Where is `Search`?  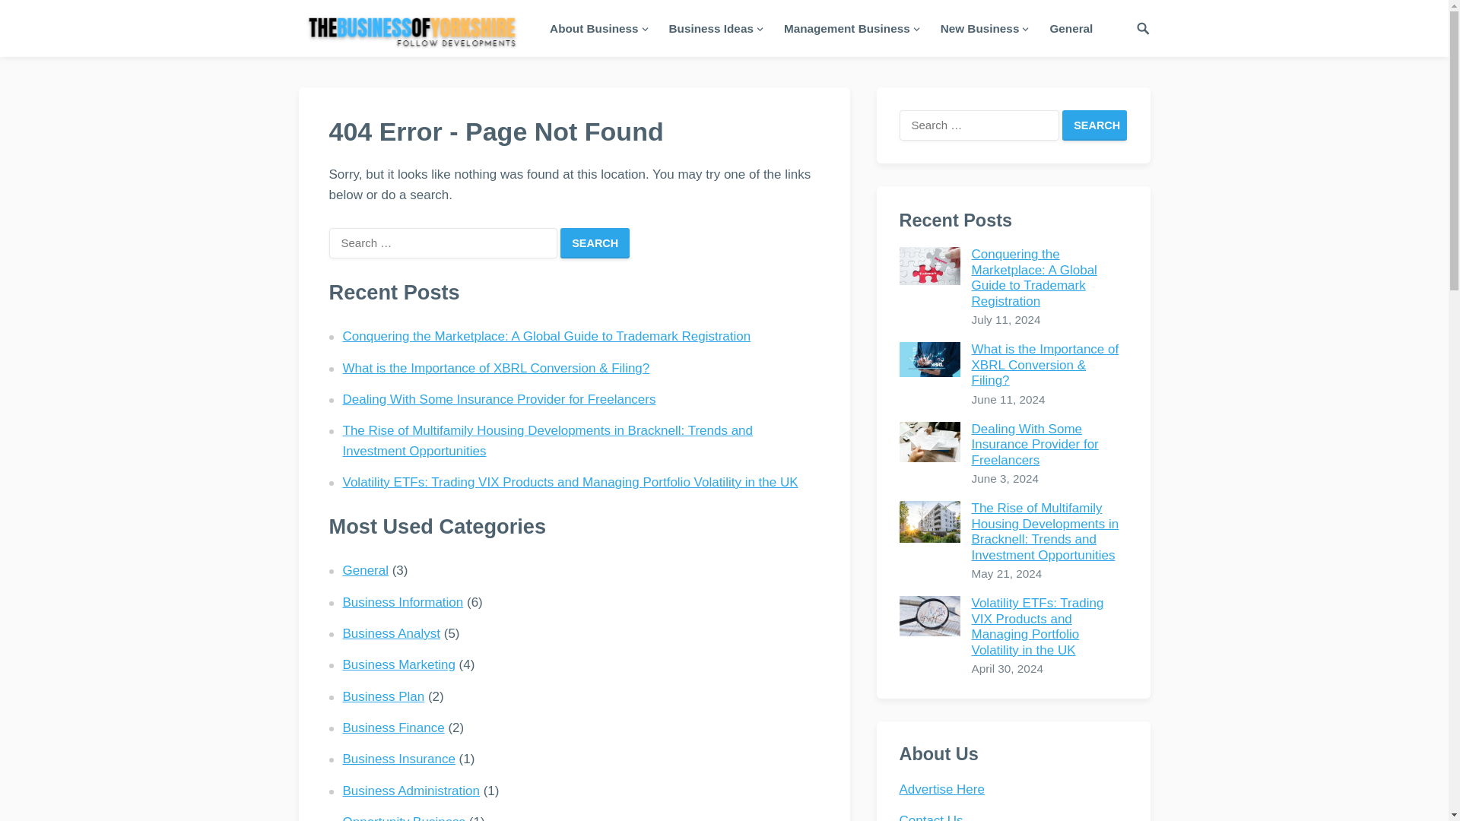 Search is located at coordinates (1095, 125).